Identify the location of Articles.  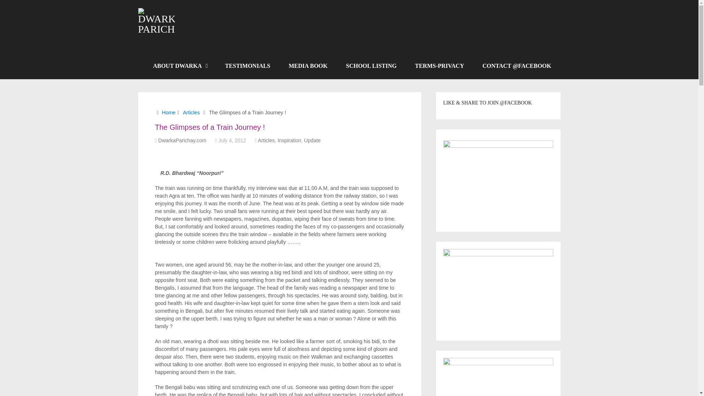
(266, 140).